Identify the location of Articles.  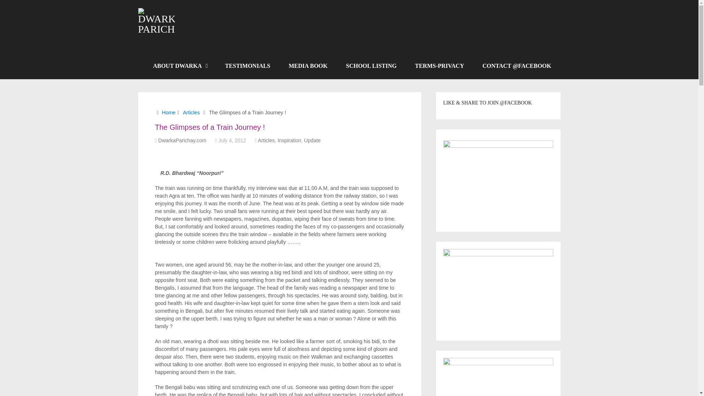
(266, 140).